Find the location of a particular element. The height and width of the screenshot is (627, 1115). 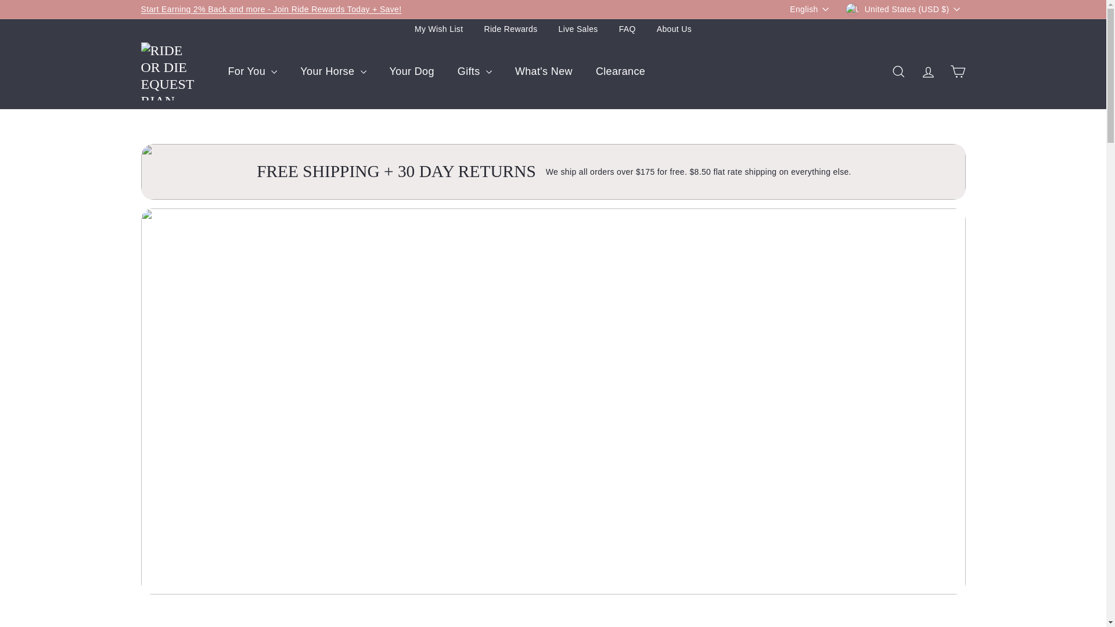

Live Shopping is located at coordinates (271, 9).